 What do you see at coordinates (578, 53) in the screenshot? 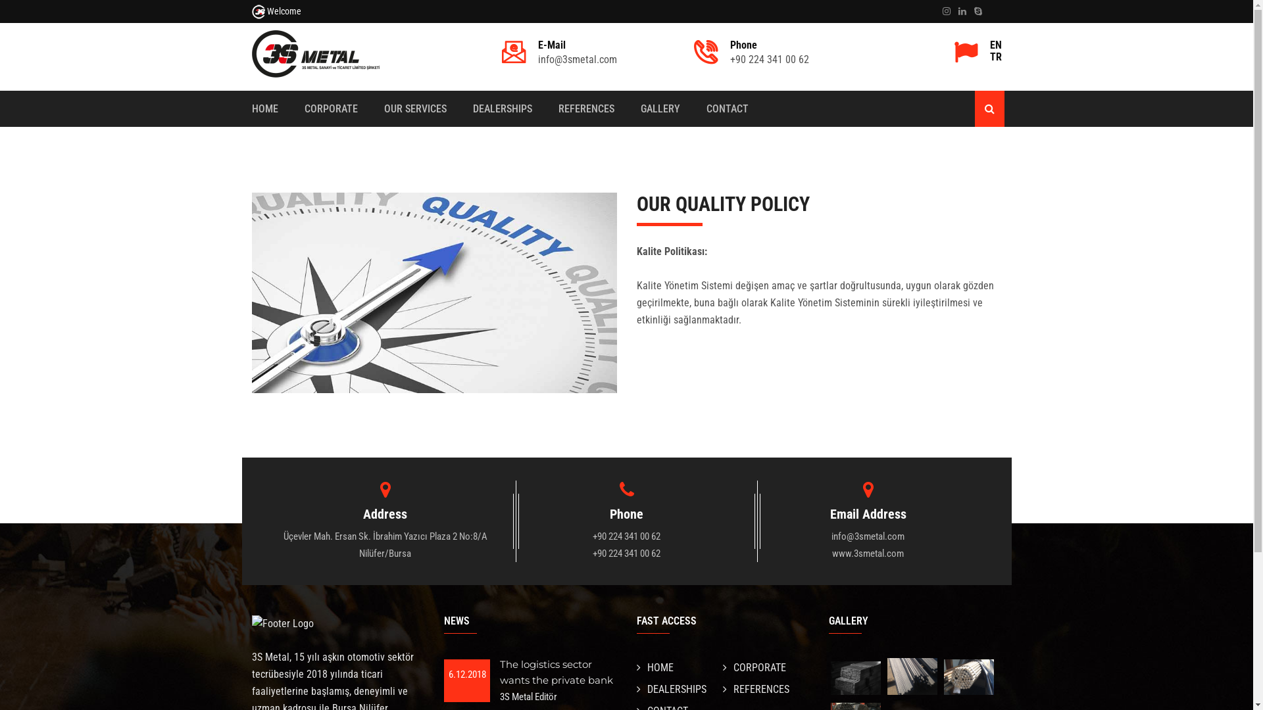
I see `E-Mail
info@3smetal.com` at bounding box center [578, 53].